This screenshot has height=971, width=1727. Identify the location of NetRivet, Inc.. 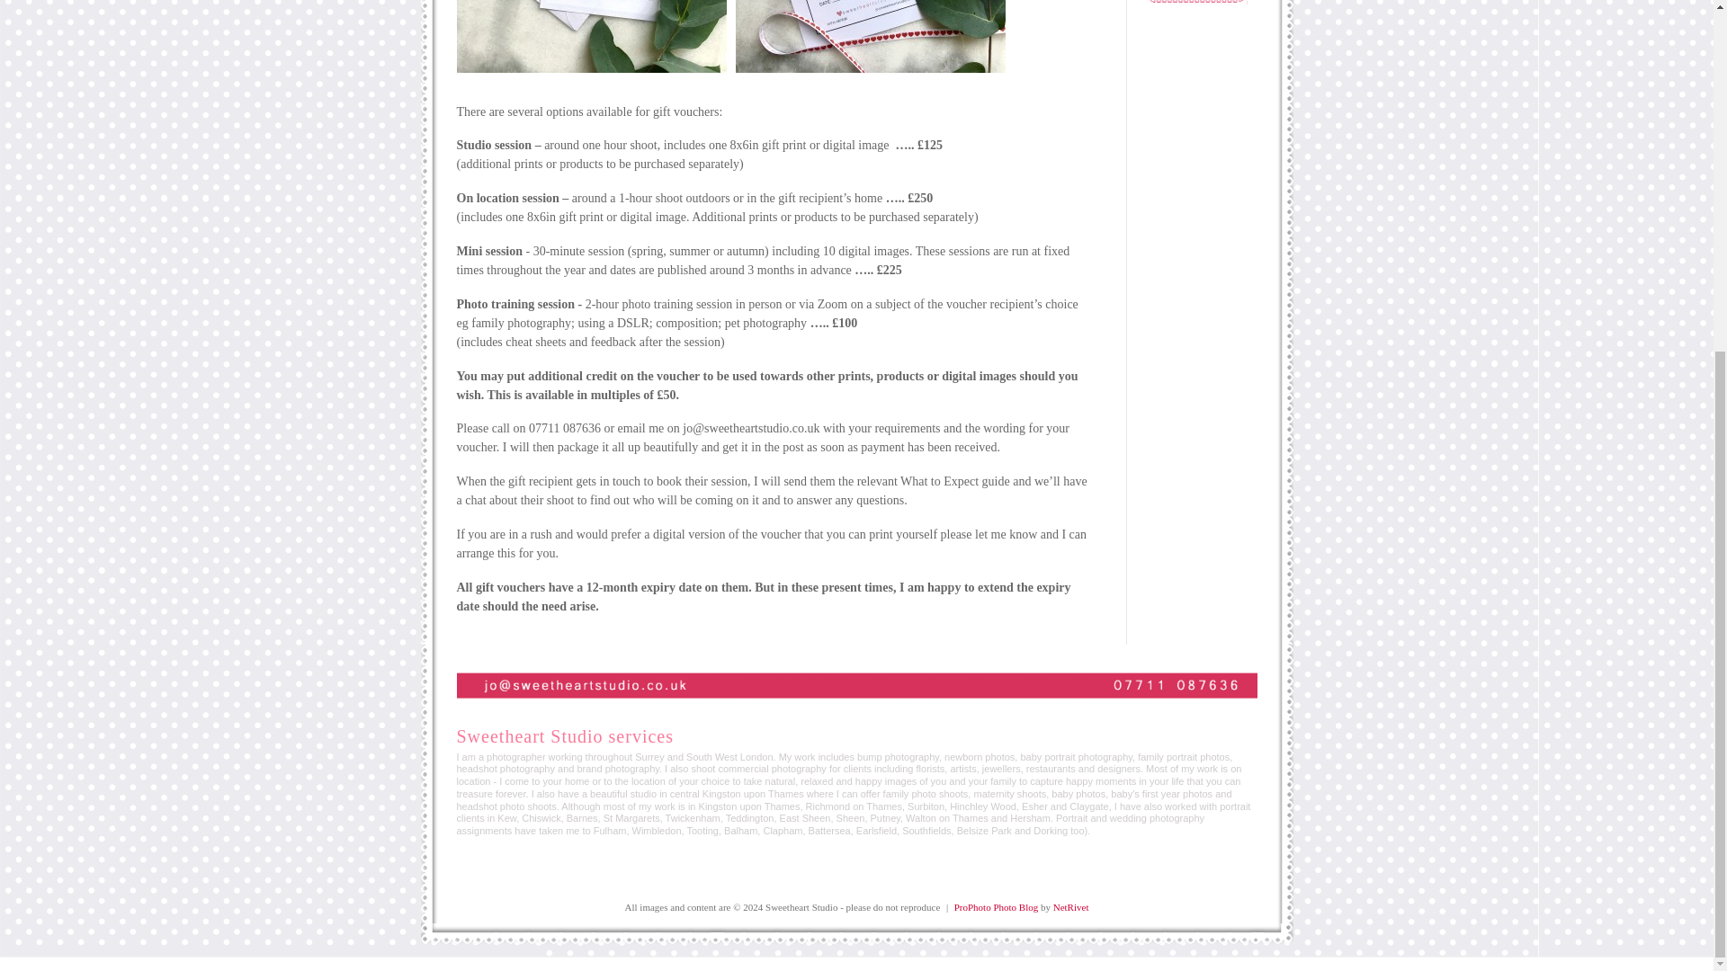
(1071, 907).